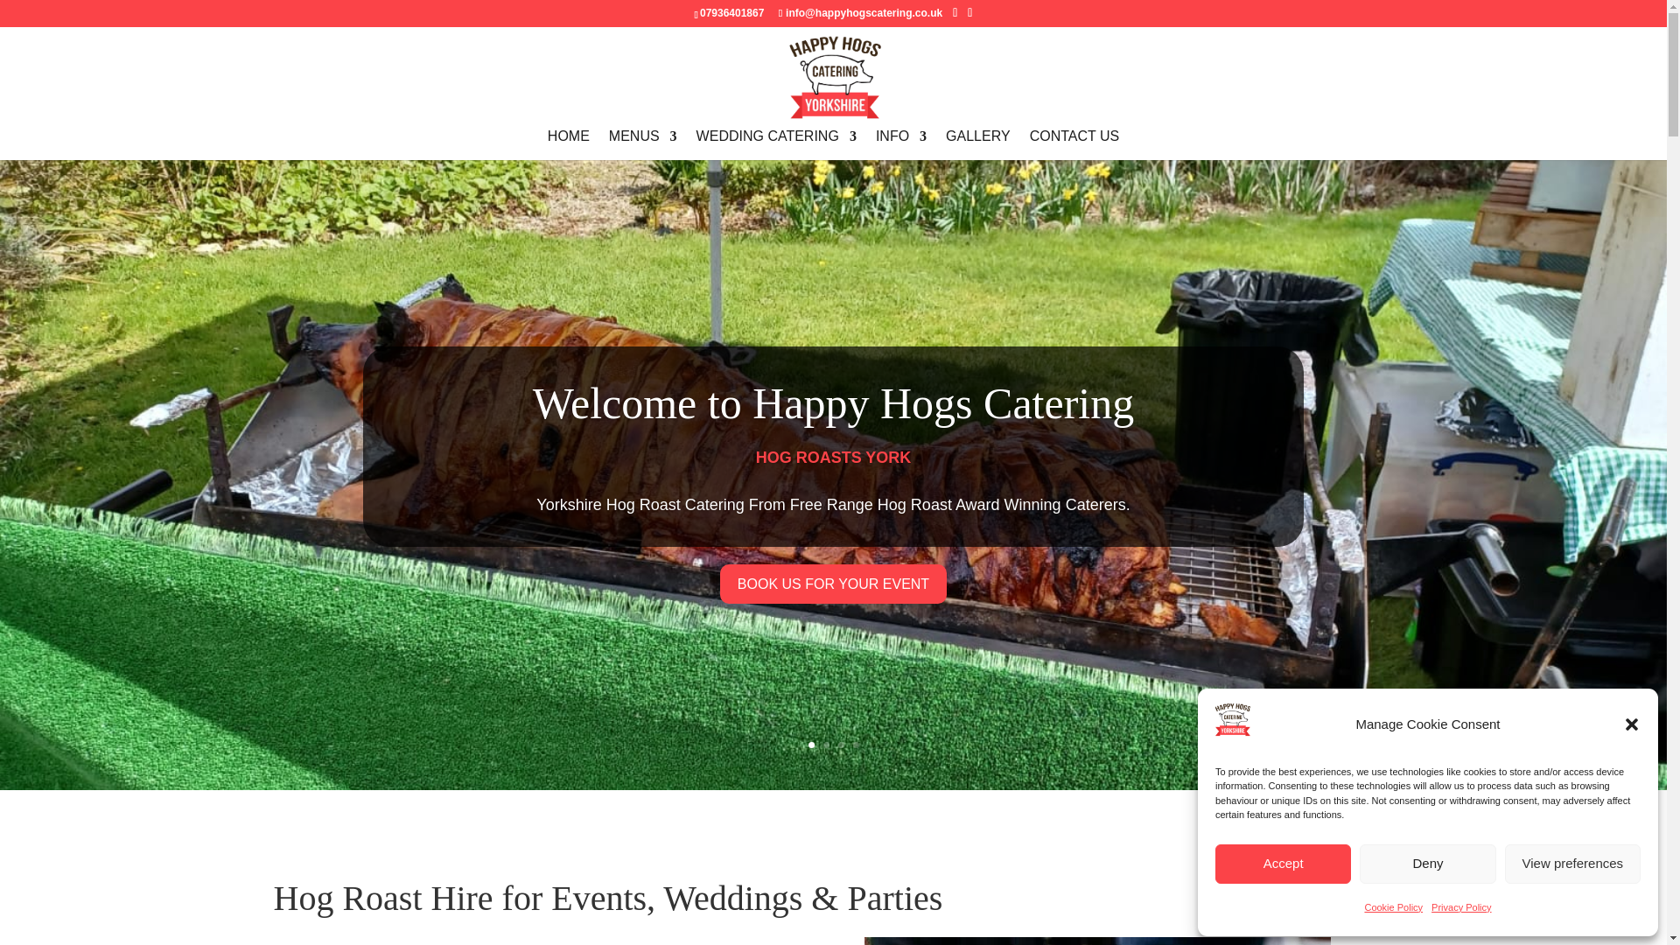 This screenshot has width=1680, height=945. Describe the element at coordinates (1426, 864) in the screenshot. I see `Deny` at that location.